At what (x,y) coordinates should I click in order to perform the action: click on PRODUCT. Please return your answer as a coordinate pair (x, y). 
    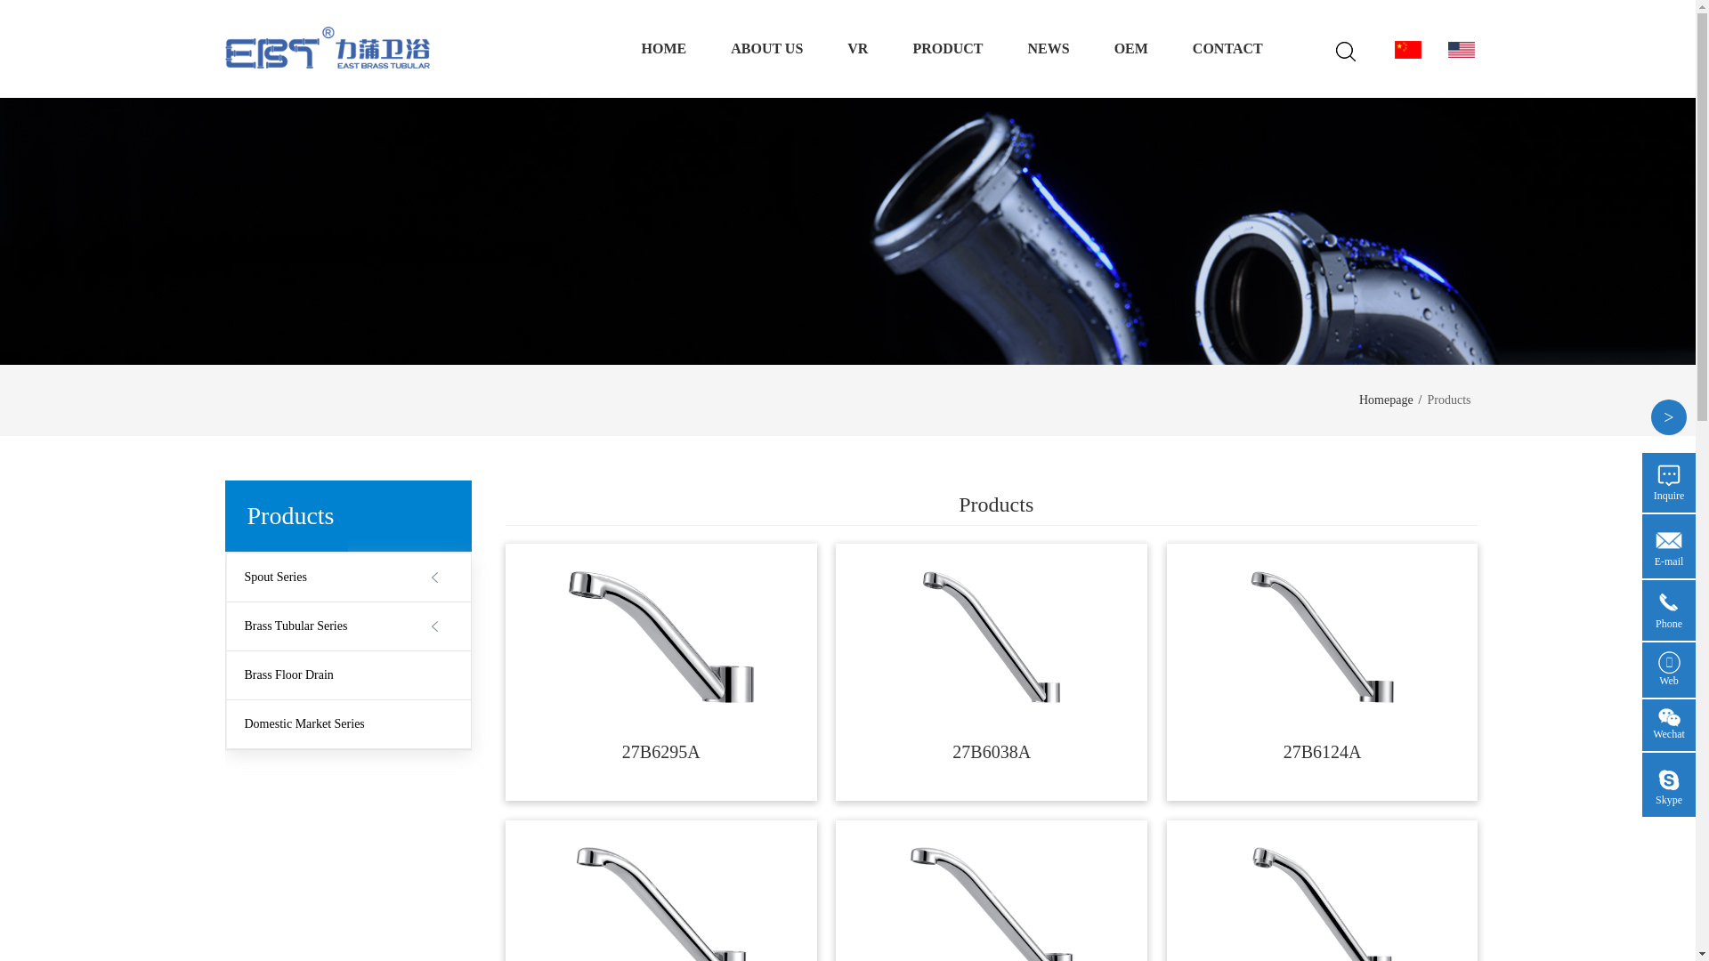
    Looking at the image, I should click on (947, 48).